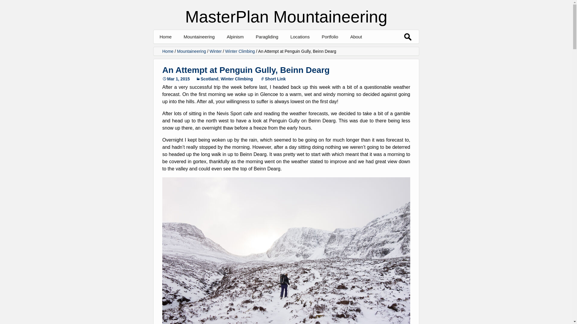 The width and height of the screenshot is (577, 324). I want to click on Alpinism, so click(235, 37).